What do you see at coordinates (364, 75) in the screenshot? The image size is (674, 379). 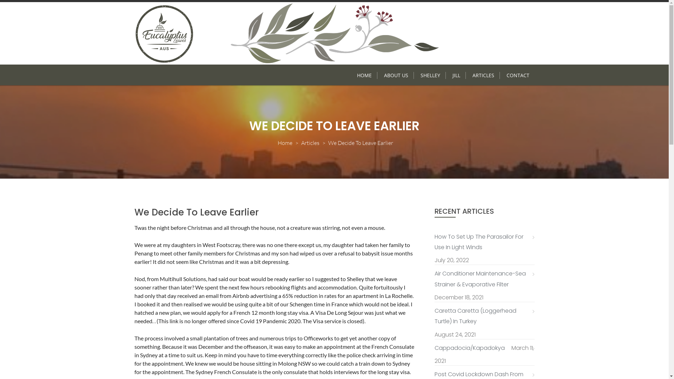 I see `HOME` at bounding box center [364, 75].